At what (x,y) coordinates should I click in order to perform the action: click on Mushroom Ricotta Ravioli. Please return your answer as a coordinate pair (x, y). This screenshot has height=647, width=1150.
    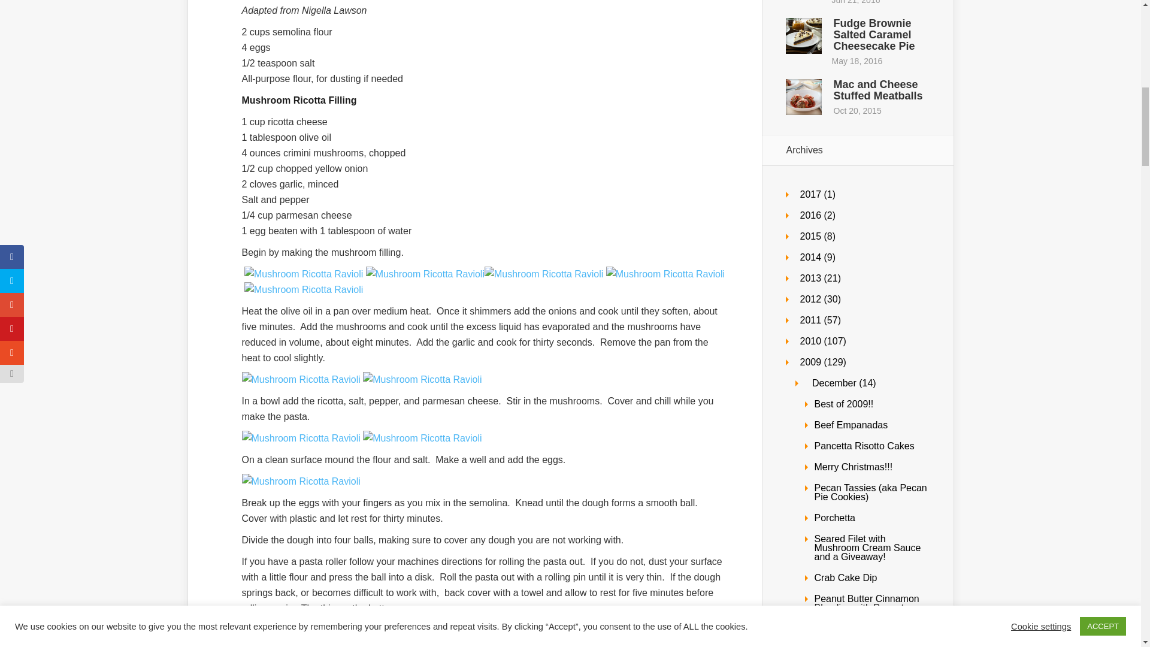
    Looking at the image, I should click on (421, 630).